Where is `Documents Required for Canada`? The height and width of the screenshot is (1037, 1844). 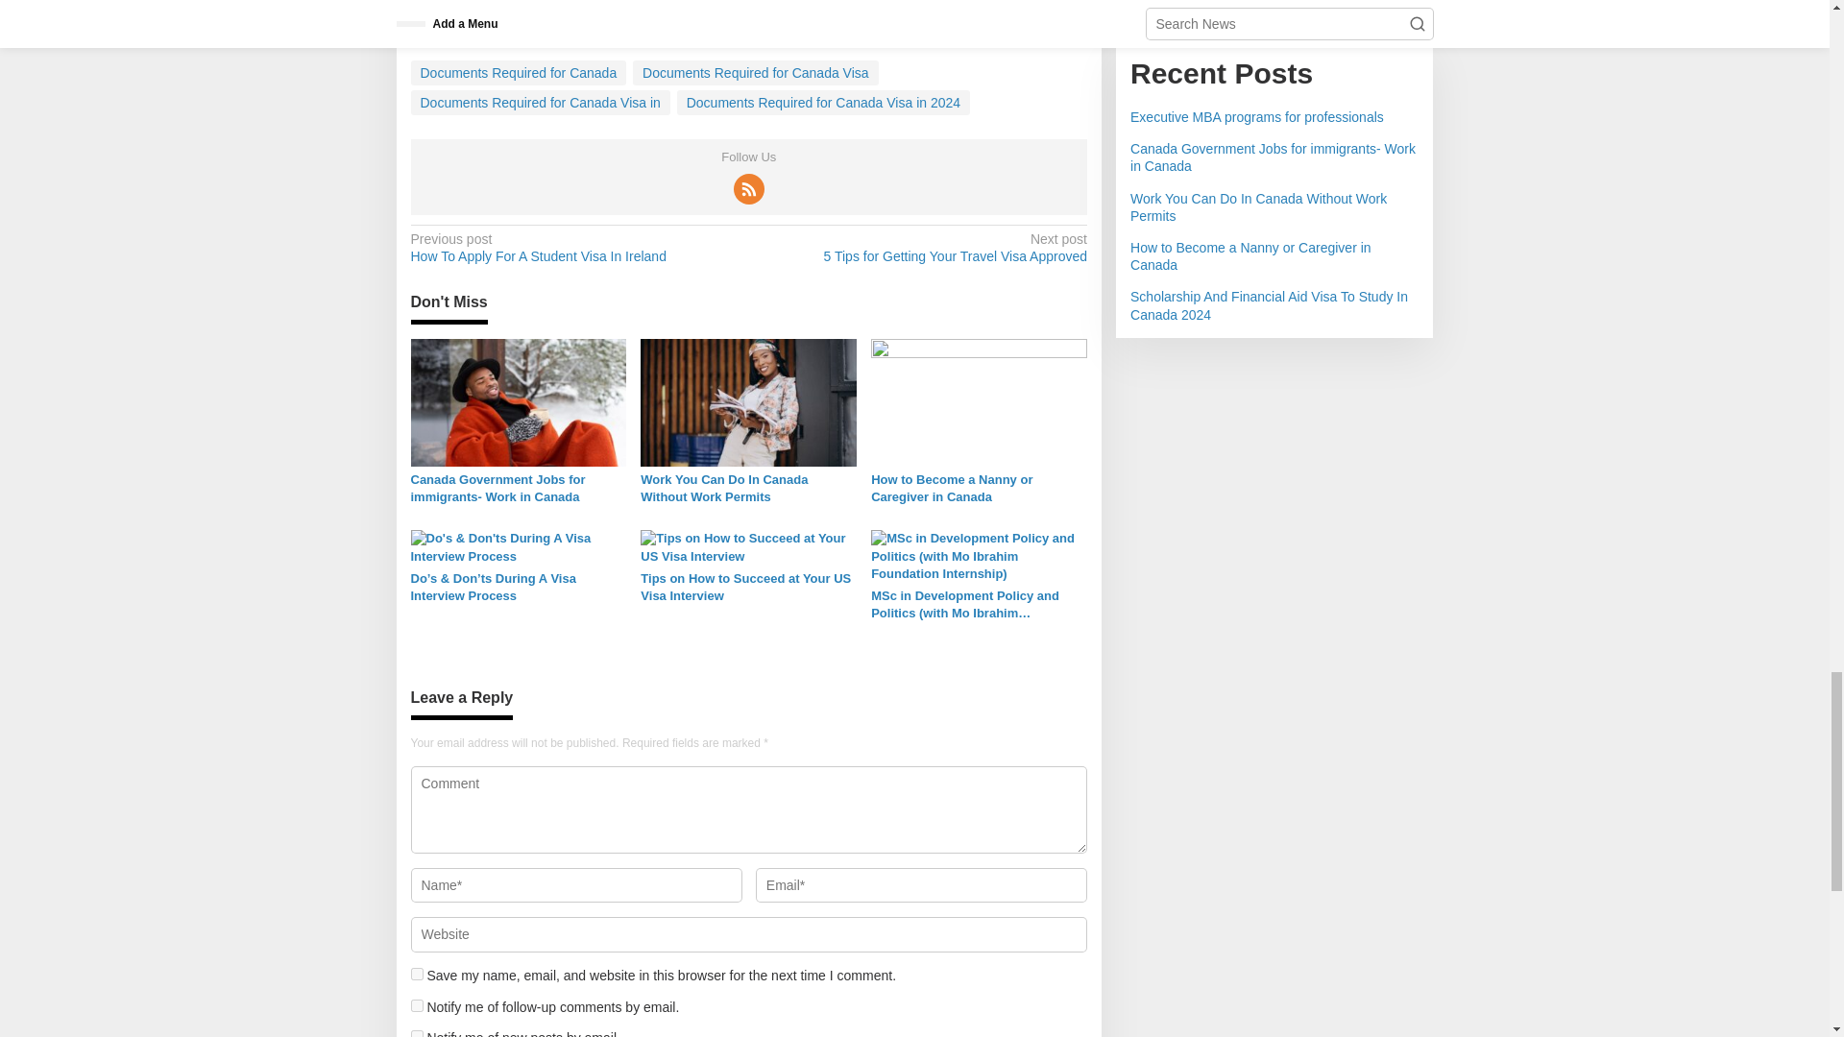
Documents Required for Canada is located at coordinates (519, 72).